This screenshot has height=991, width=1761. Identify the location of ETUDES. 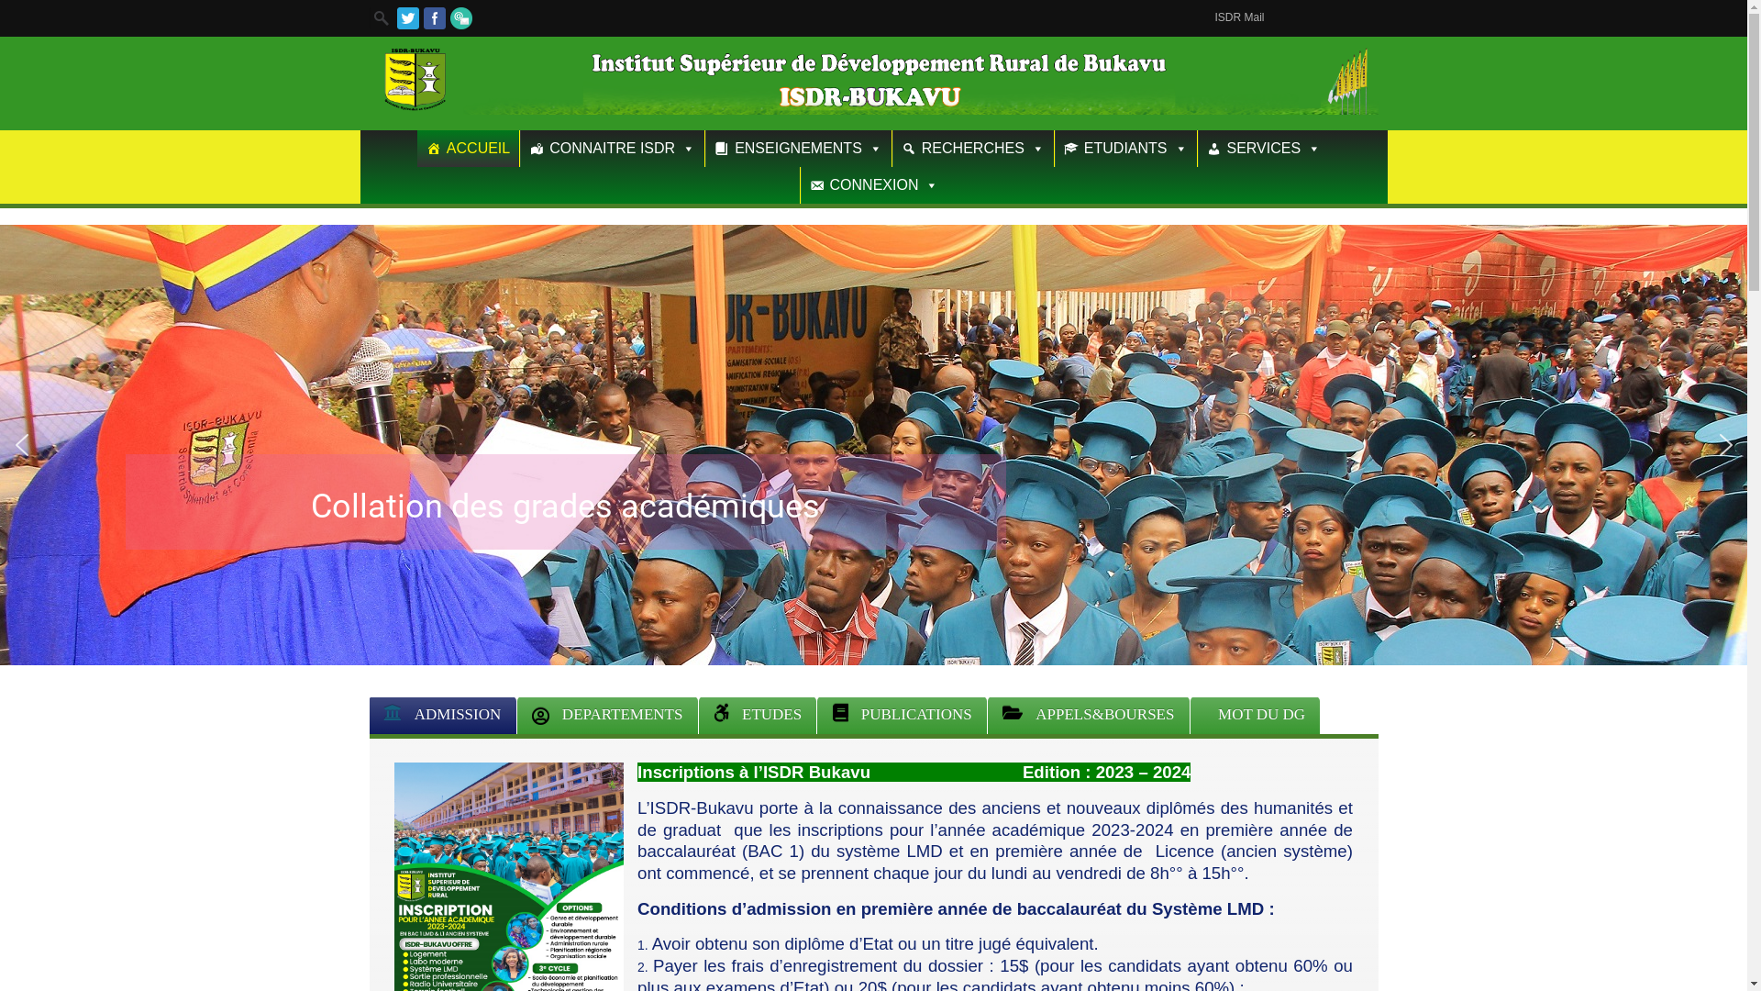
(758, 715).